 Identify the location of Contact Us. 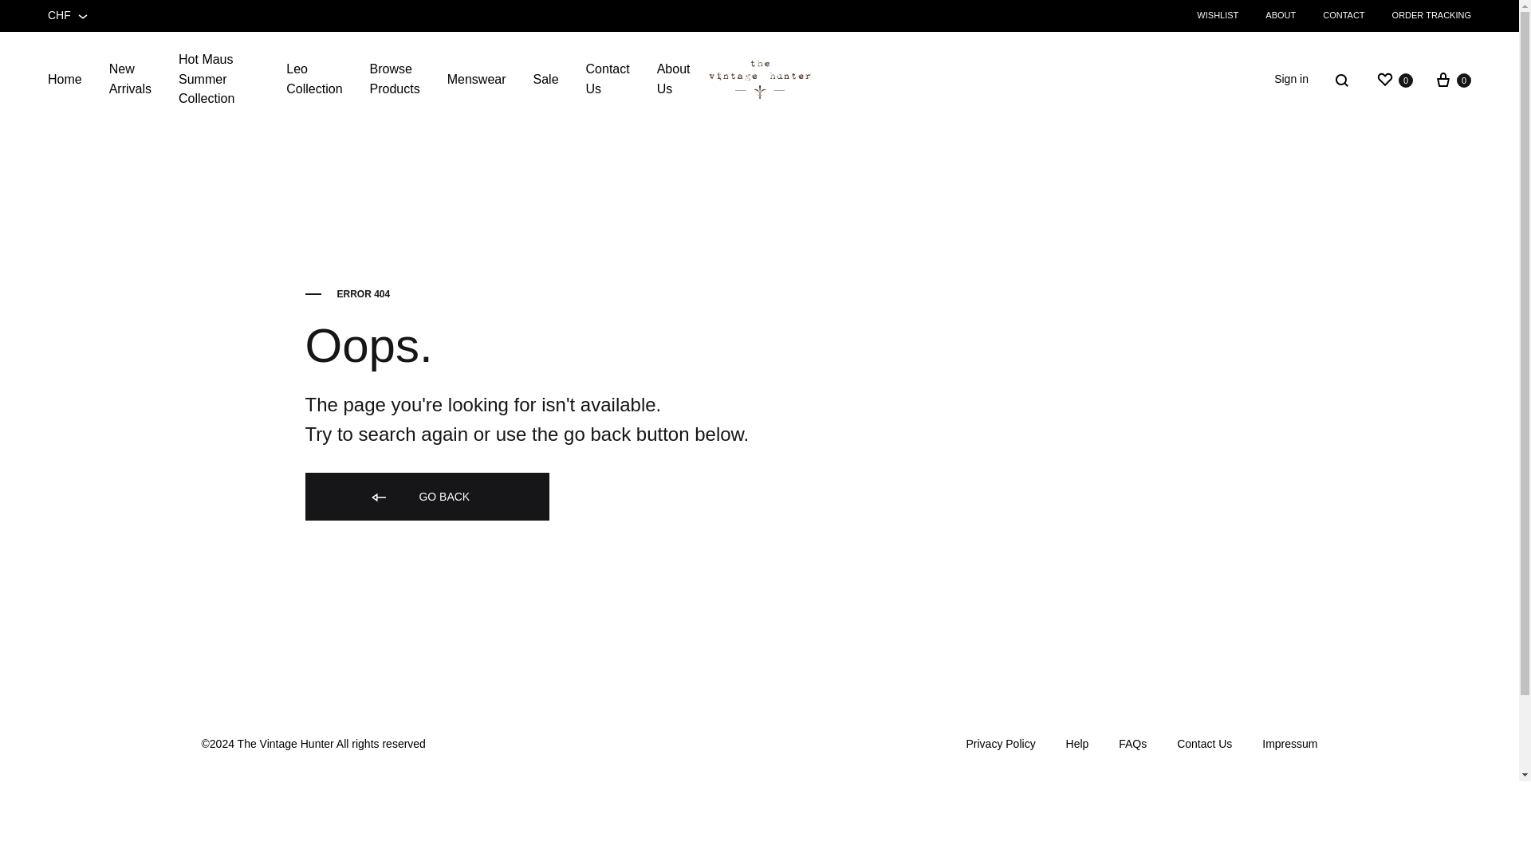
(608, 80).